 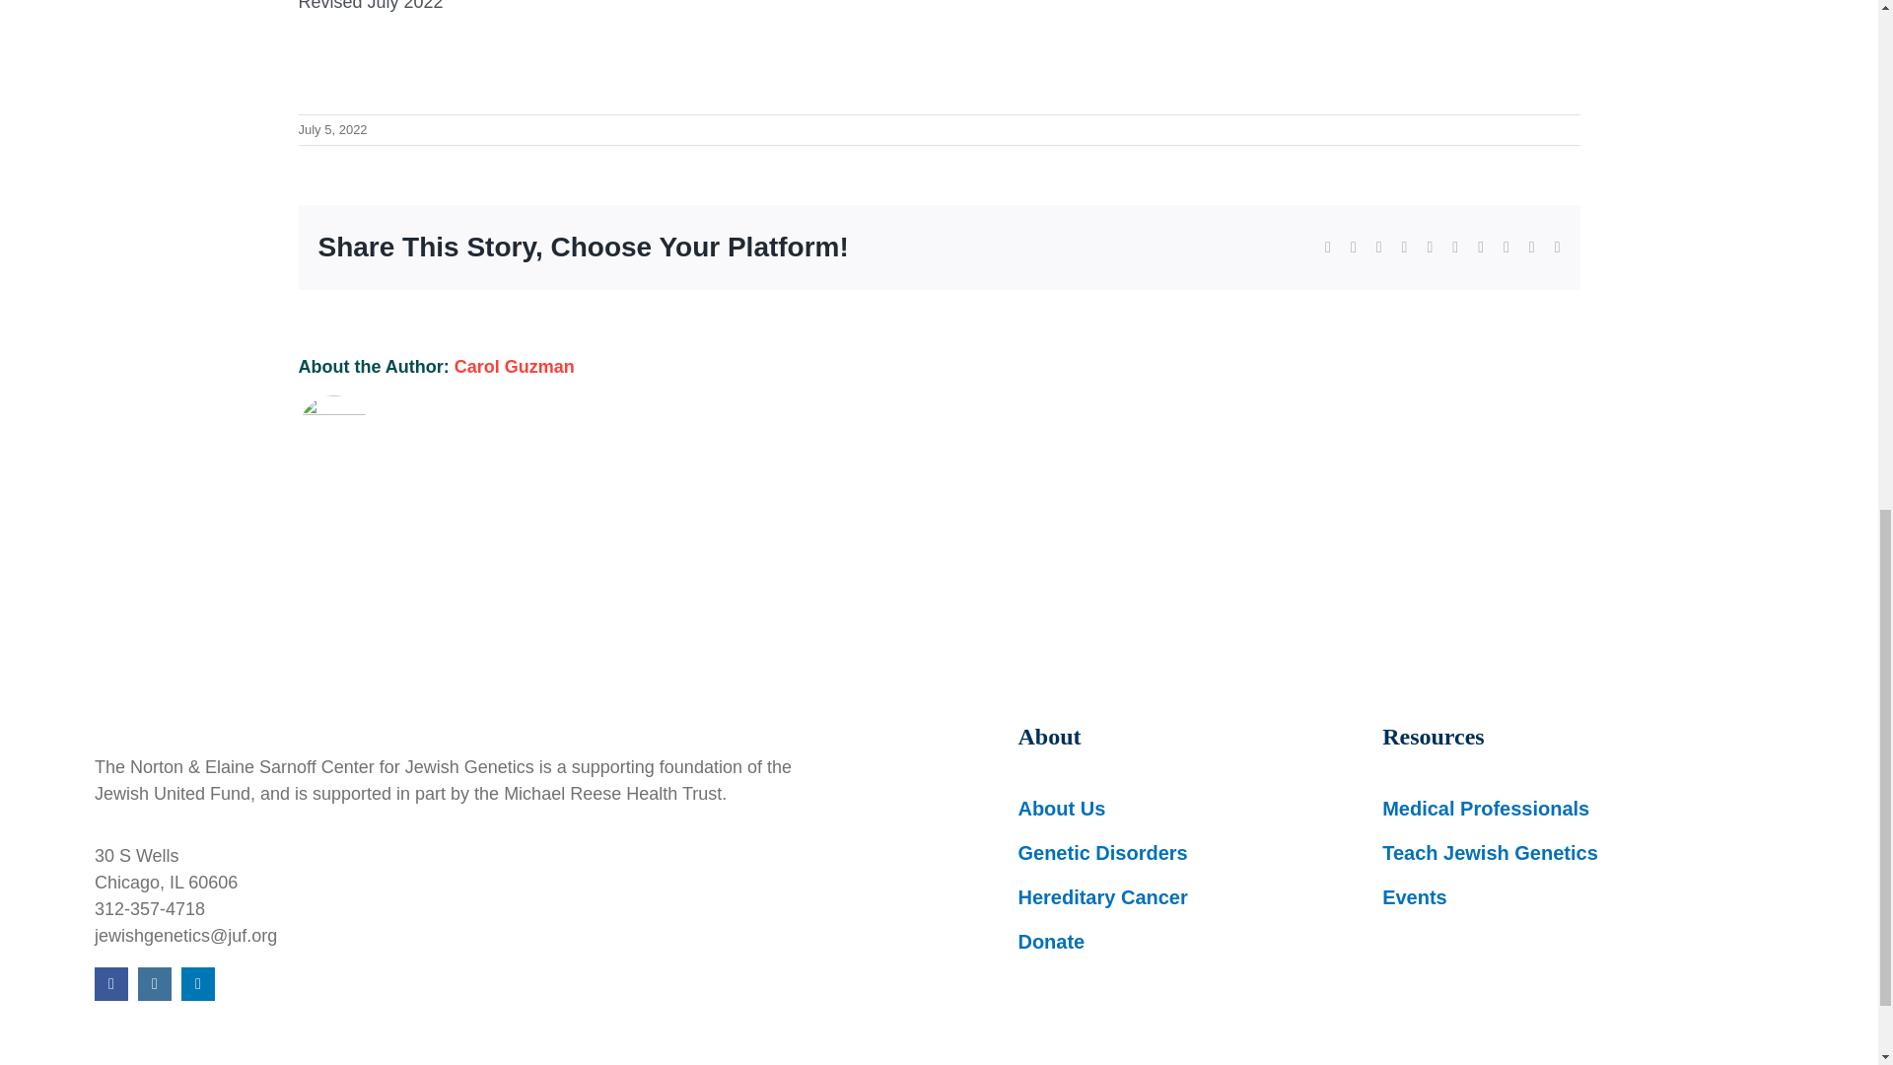 What do you see at coordinates (390, 694) in the screenshot?
I see `jewishunitedfund-logo` at bounding box center [390, 694].